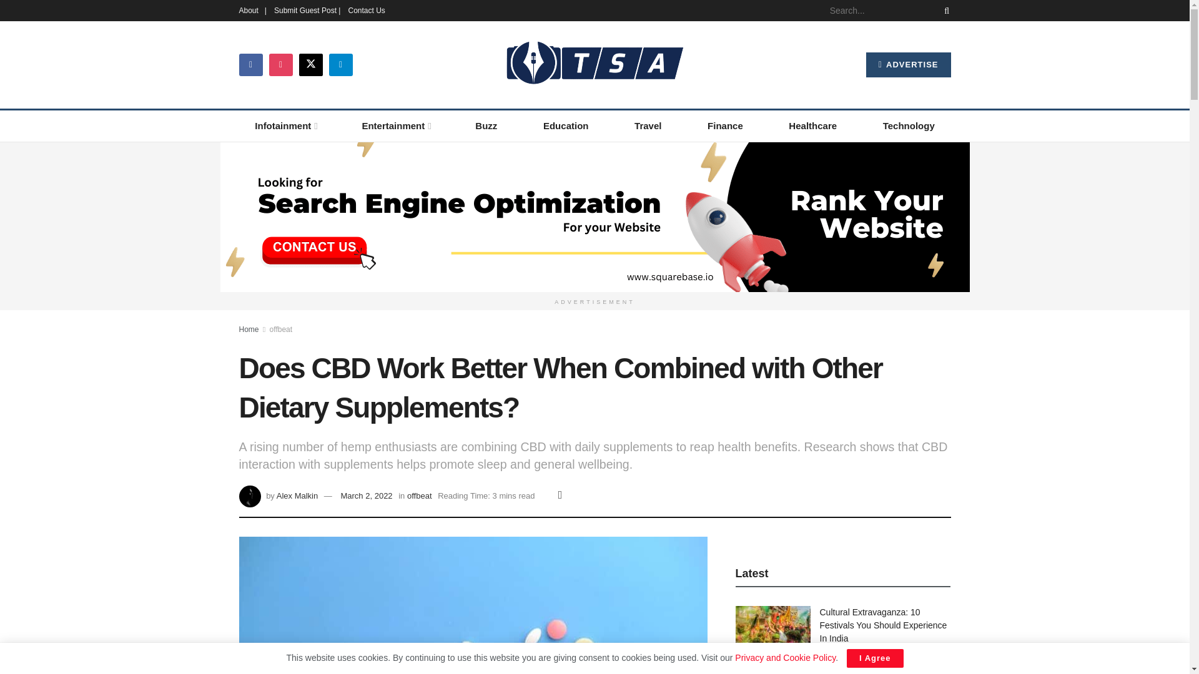  I want to click on Finance, so click(725, 126).